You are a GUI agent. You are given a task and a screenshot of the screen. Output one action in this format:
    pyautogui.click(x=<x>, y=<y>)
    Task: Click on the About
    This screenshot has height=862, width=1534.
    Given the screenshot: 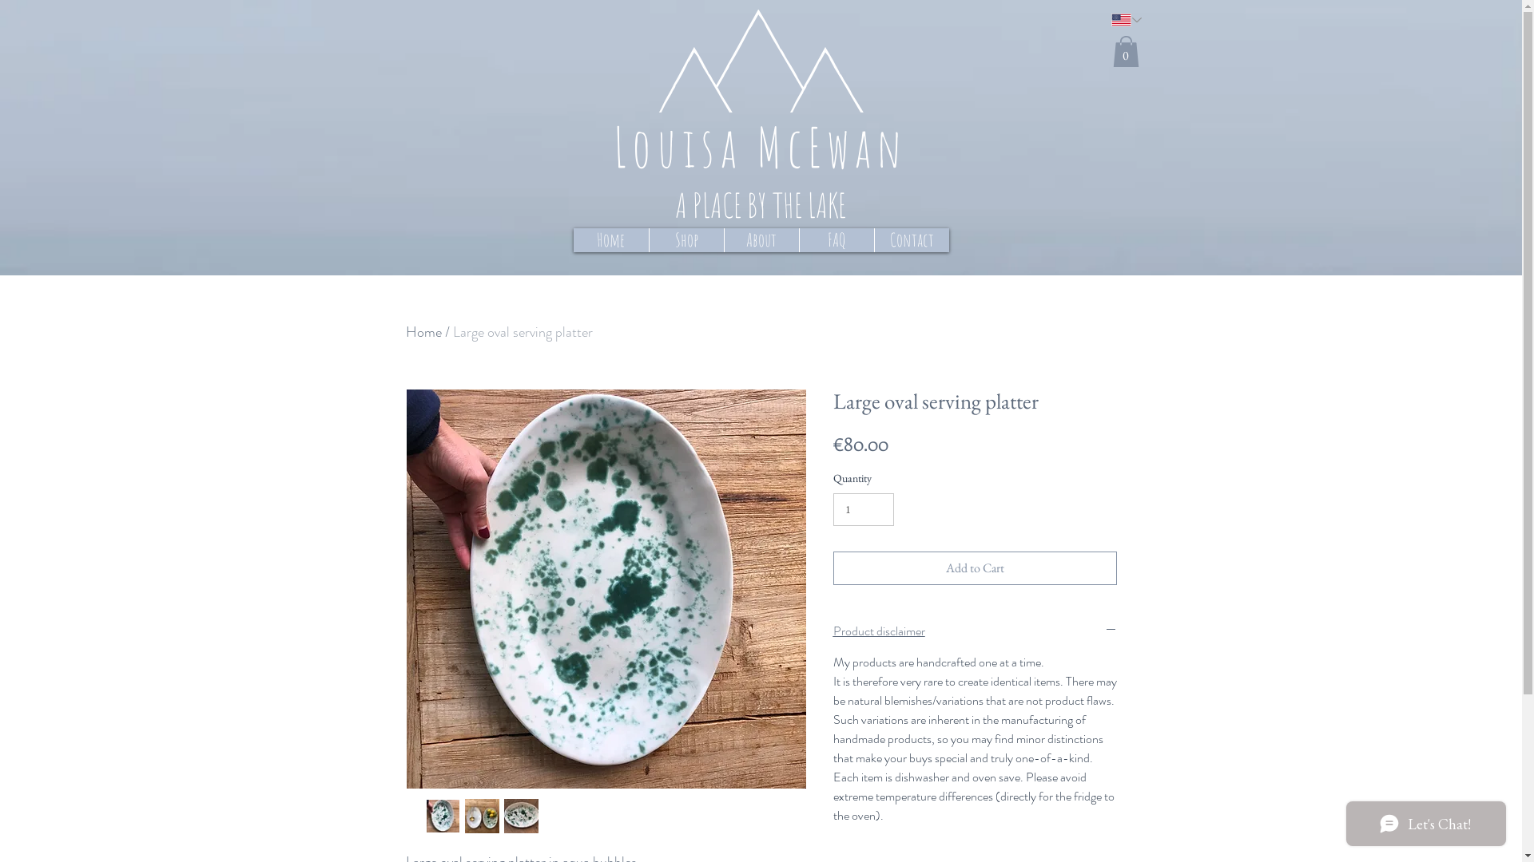 What is the action you would take?
    pyautogui.click(x=761, y=240)
    